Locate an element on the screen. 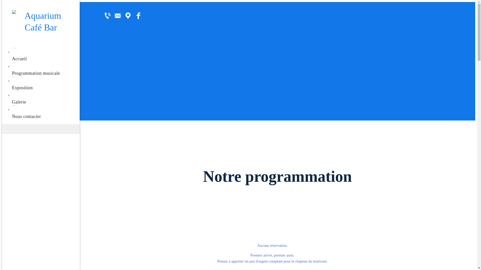 This screenshot has width=481, height=270. Facebook is located at coordinates (138, 16).